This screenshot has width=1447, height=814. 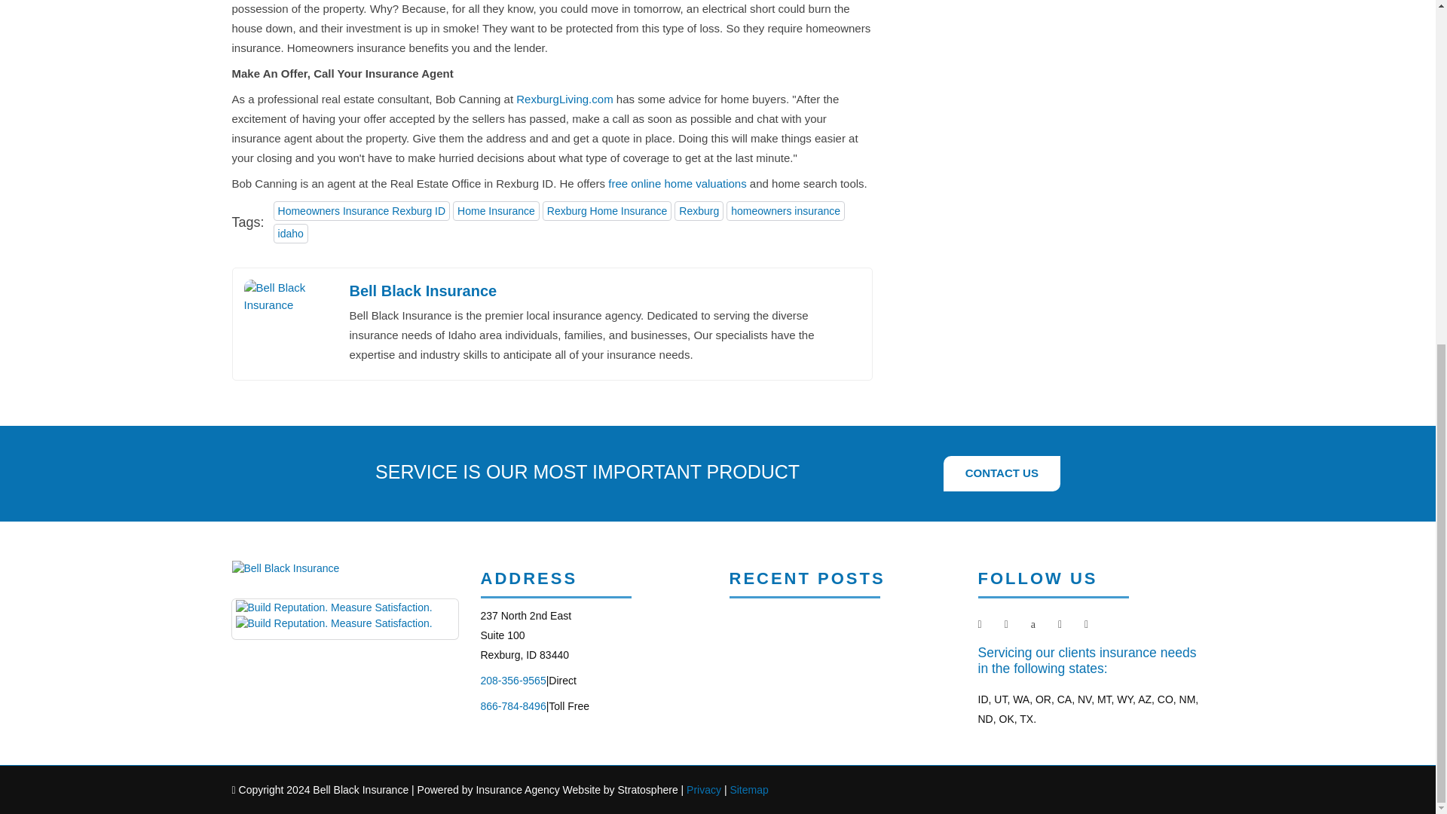 I want to click on Homeowners Insurance Rexburg ID, so click(x=362, y=210).